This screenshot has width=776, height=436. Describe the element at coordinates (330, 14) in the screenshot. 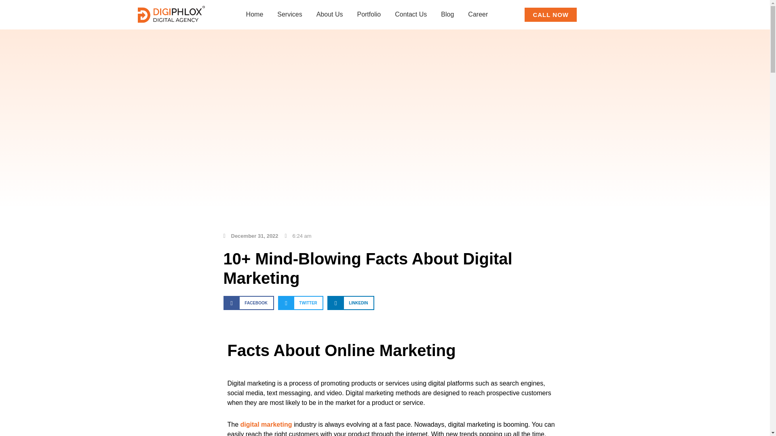

I see `About Us` at that location.